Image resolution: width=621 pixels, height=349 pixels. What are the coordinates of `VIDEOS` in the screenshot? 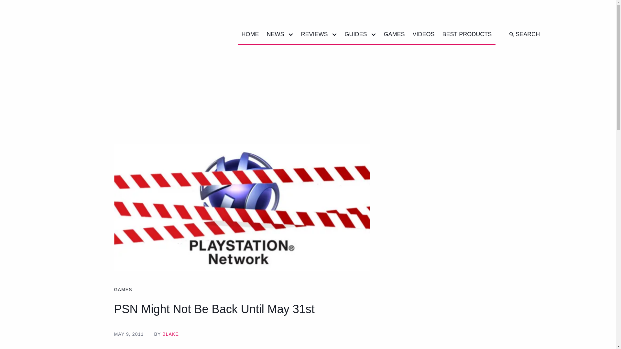 It's located at (423, 34).